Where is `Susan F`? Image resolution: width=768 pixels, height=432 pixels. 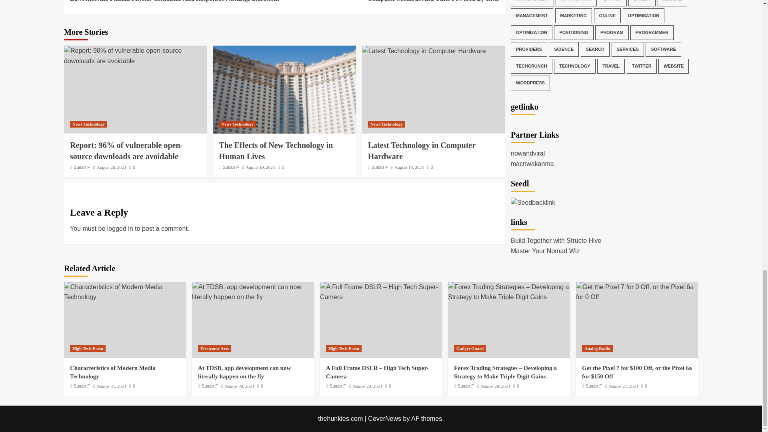
Susan F is located at coordinates (230, 167).